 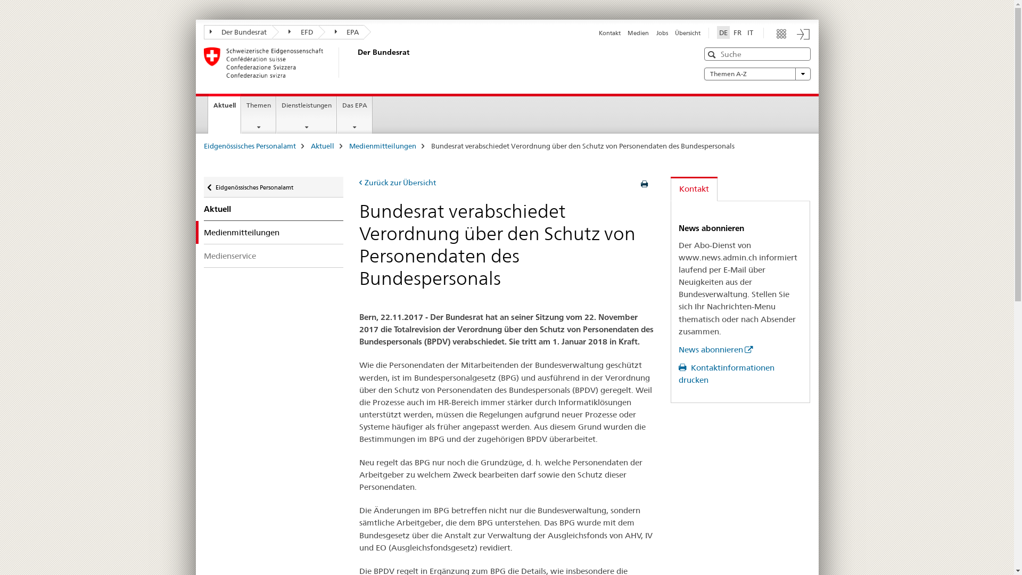 I want to click on Aktuell, so click(x=323, y=146).